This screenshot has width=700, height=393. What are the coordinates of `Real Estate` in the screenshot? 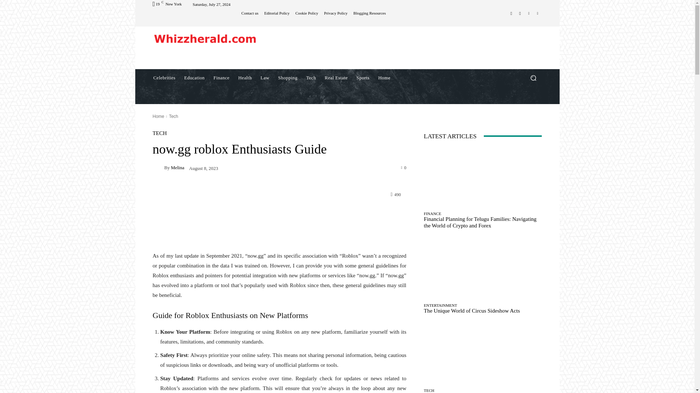 It's located at (336, 78).